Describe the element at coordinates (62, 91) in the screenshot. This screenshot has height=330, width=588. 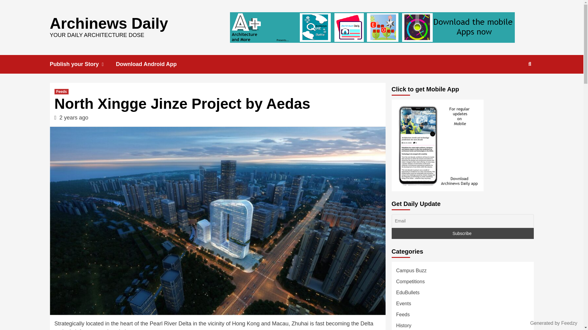
I see `Feeds` at that location.